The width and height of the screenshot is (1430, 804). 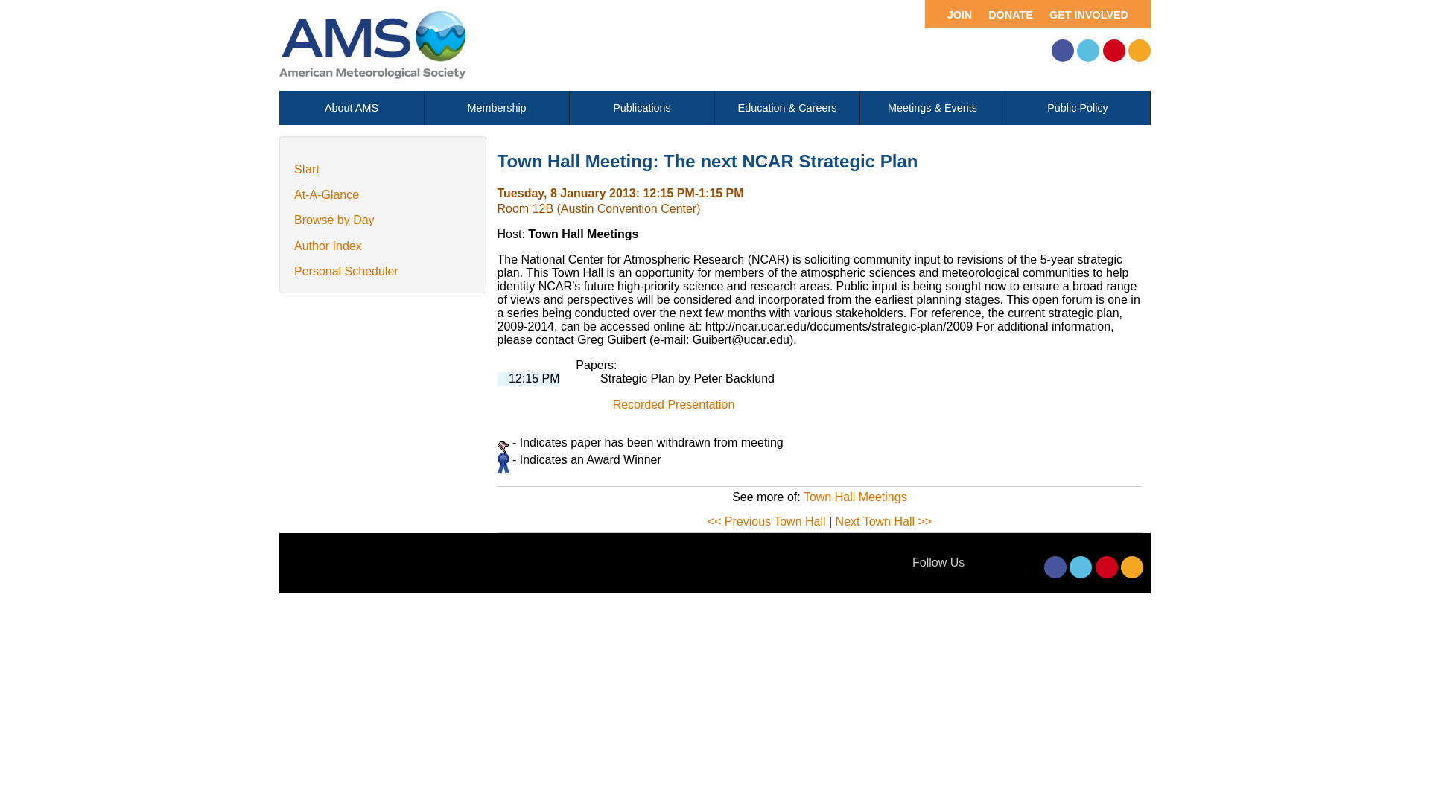 I want to click on Twitter, so click(x=1081, y=567).